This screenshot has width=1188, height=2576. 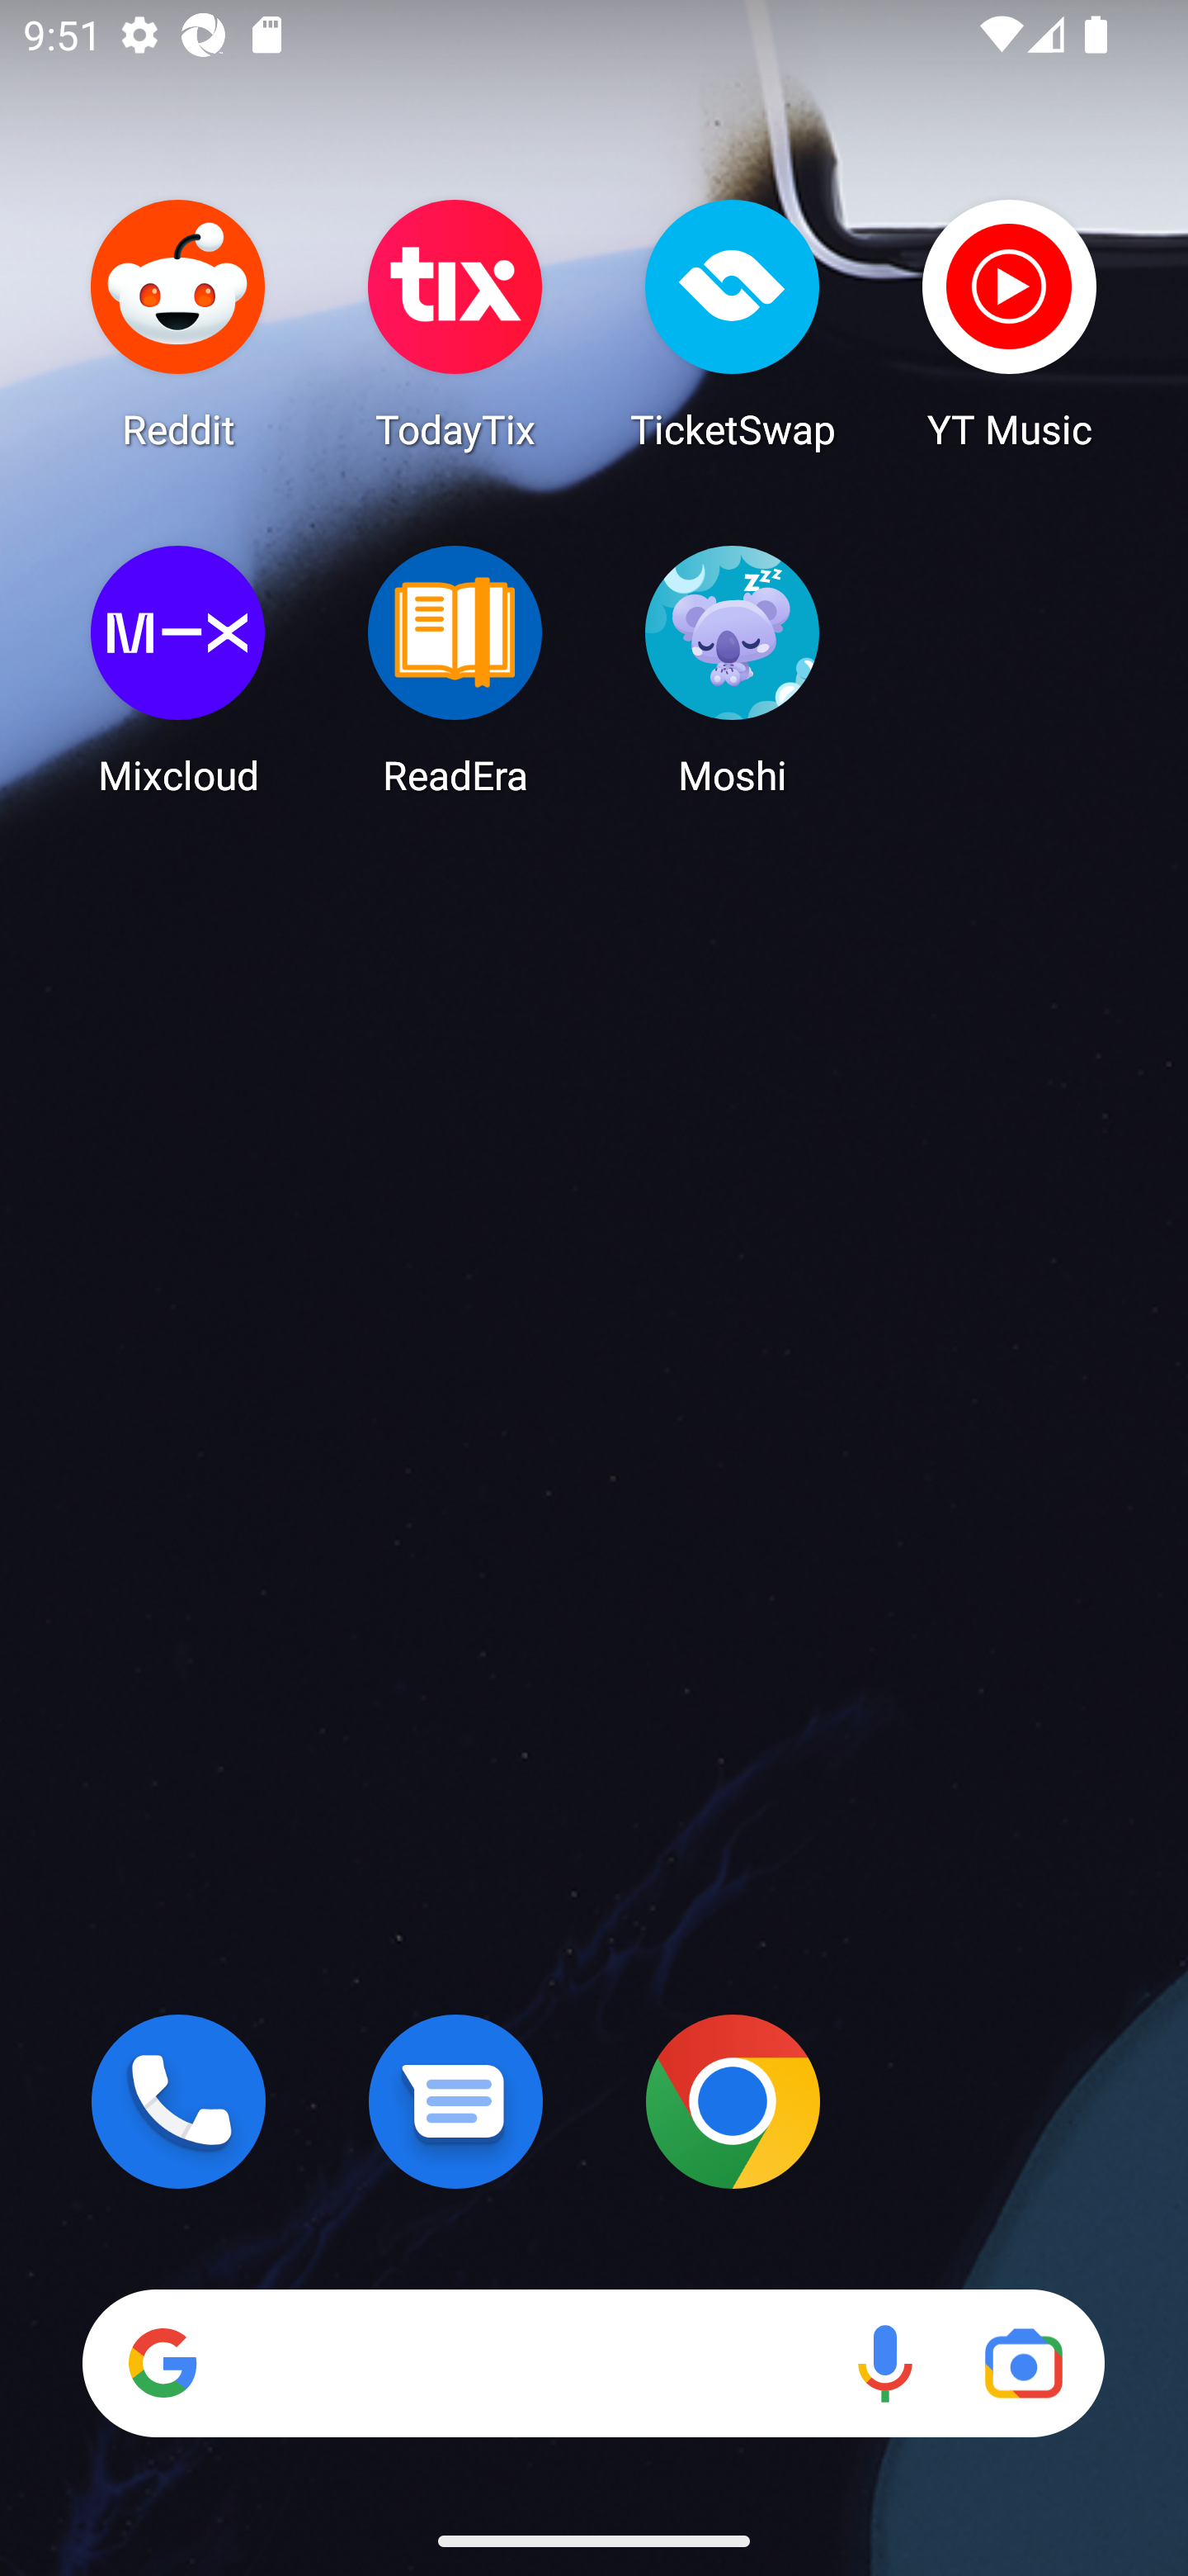 I want to click on Voice search, so click(x=884, y=2363).